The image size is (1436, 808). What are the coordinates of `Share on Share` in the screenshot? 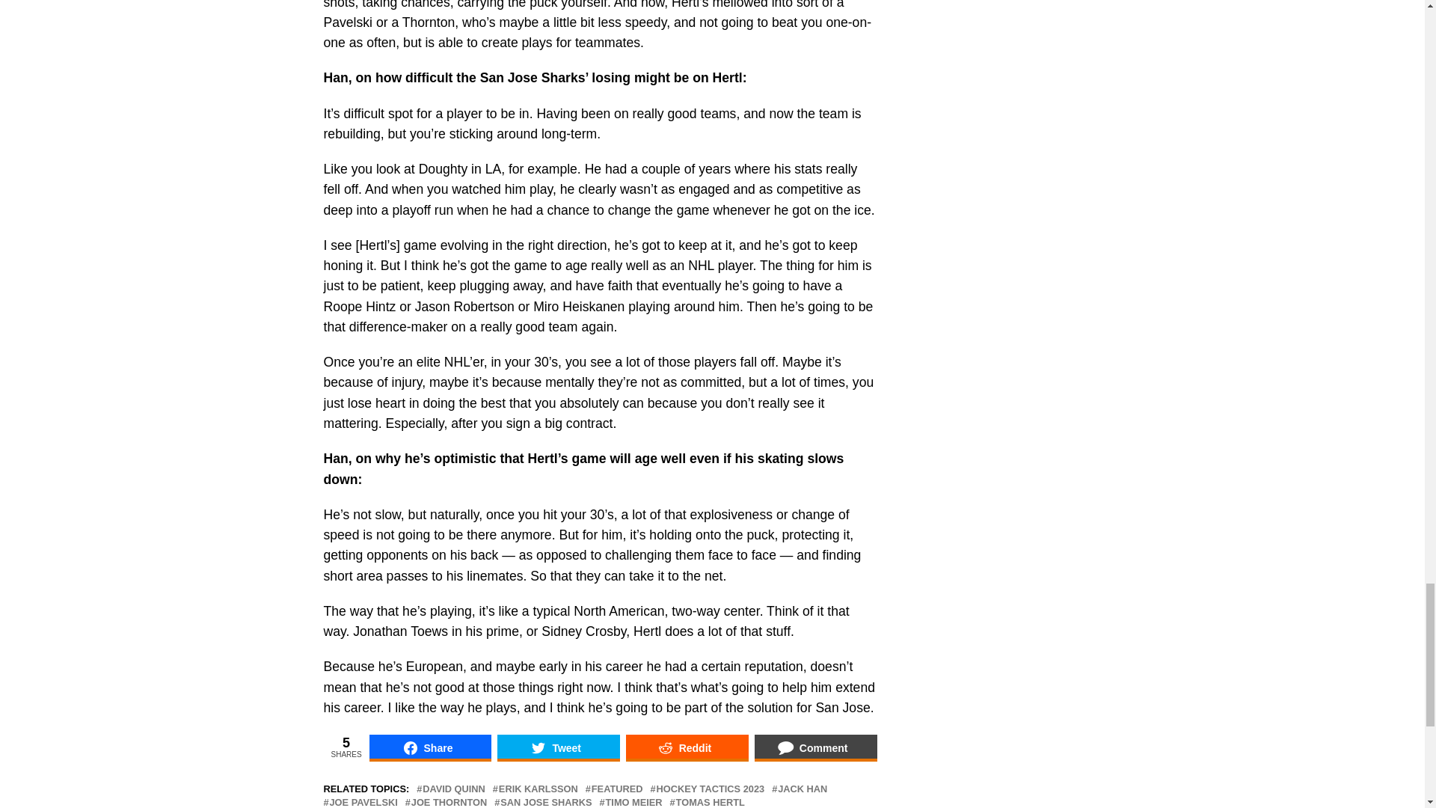 It's located at (431, 748).